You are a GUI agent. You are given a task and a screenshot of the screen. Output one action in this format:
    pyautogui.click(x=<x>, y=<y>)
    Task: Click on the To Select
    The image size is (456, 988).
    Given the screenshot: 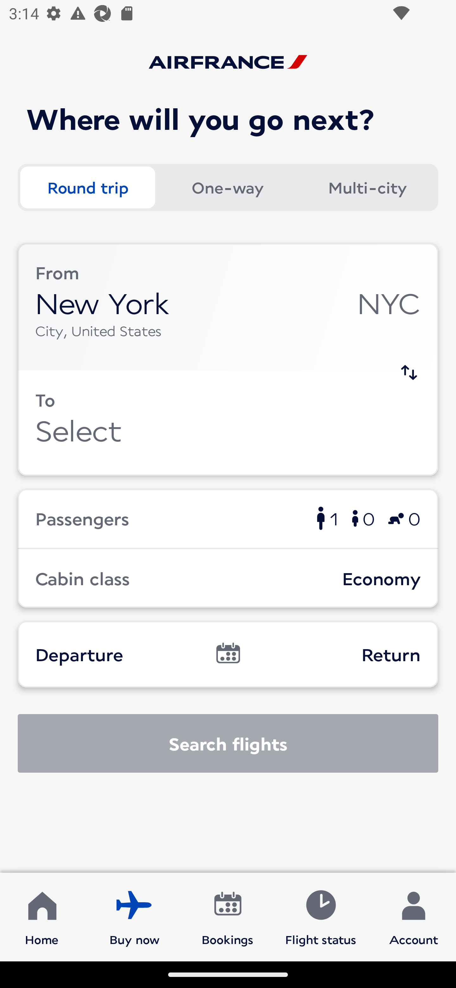 What is the action you would take?
    pyautogui.click(x=228, y=423)
    